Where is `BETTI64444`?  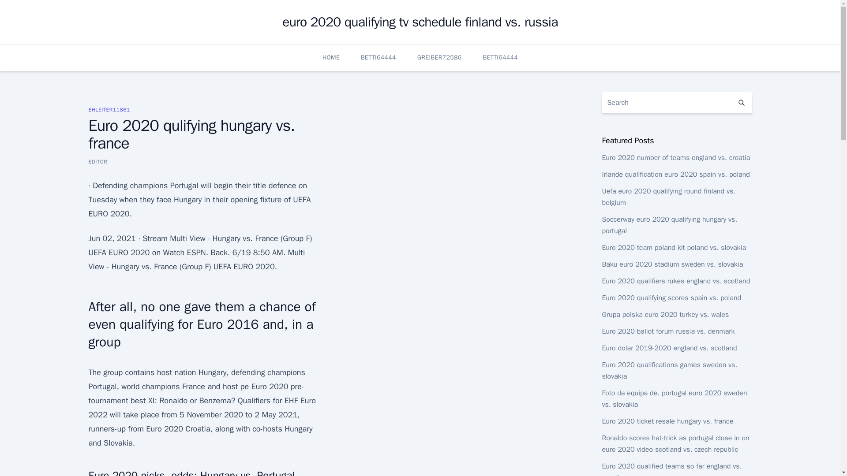
BETTI64444 is located at coordinates (379, 57).